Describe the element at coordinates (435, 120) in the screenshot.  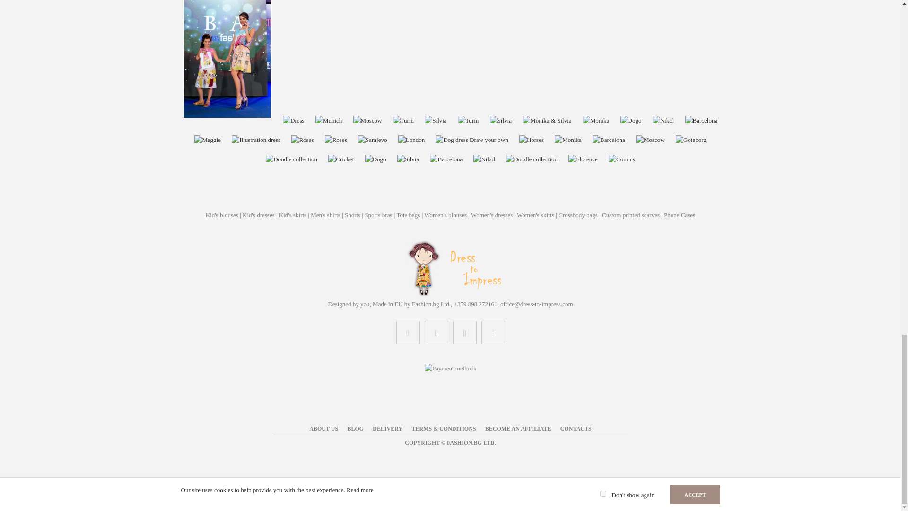
I see `Silvia` at that location.